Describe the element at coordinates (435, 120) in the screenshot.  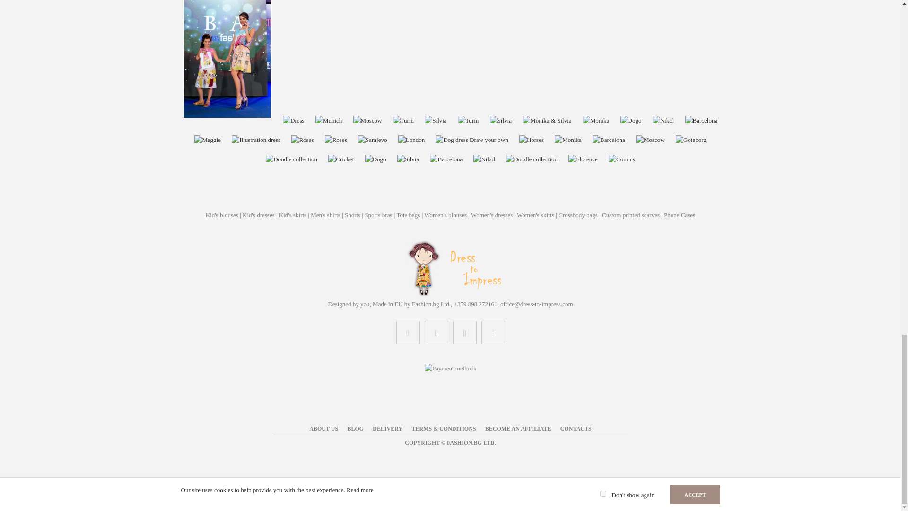
I see `Silvia` at that location.